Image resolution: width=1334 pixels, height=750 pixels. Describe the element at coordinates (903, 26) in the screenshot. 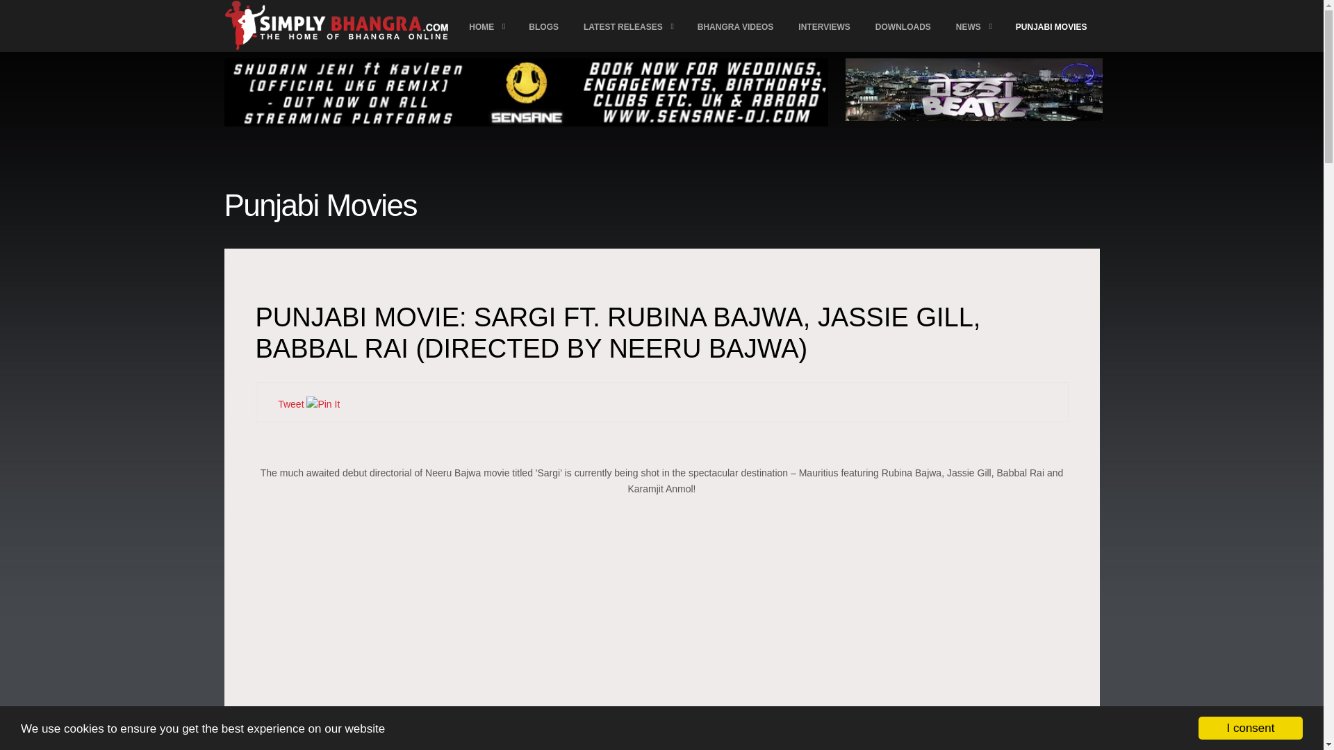

I see `DOWNLOADS` at that location.